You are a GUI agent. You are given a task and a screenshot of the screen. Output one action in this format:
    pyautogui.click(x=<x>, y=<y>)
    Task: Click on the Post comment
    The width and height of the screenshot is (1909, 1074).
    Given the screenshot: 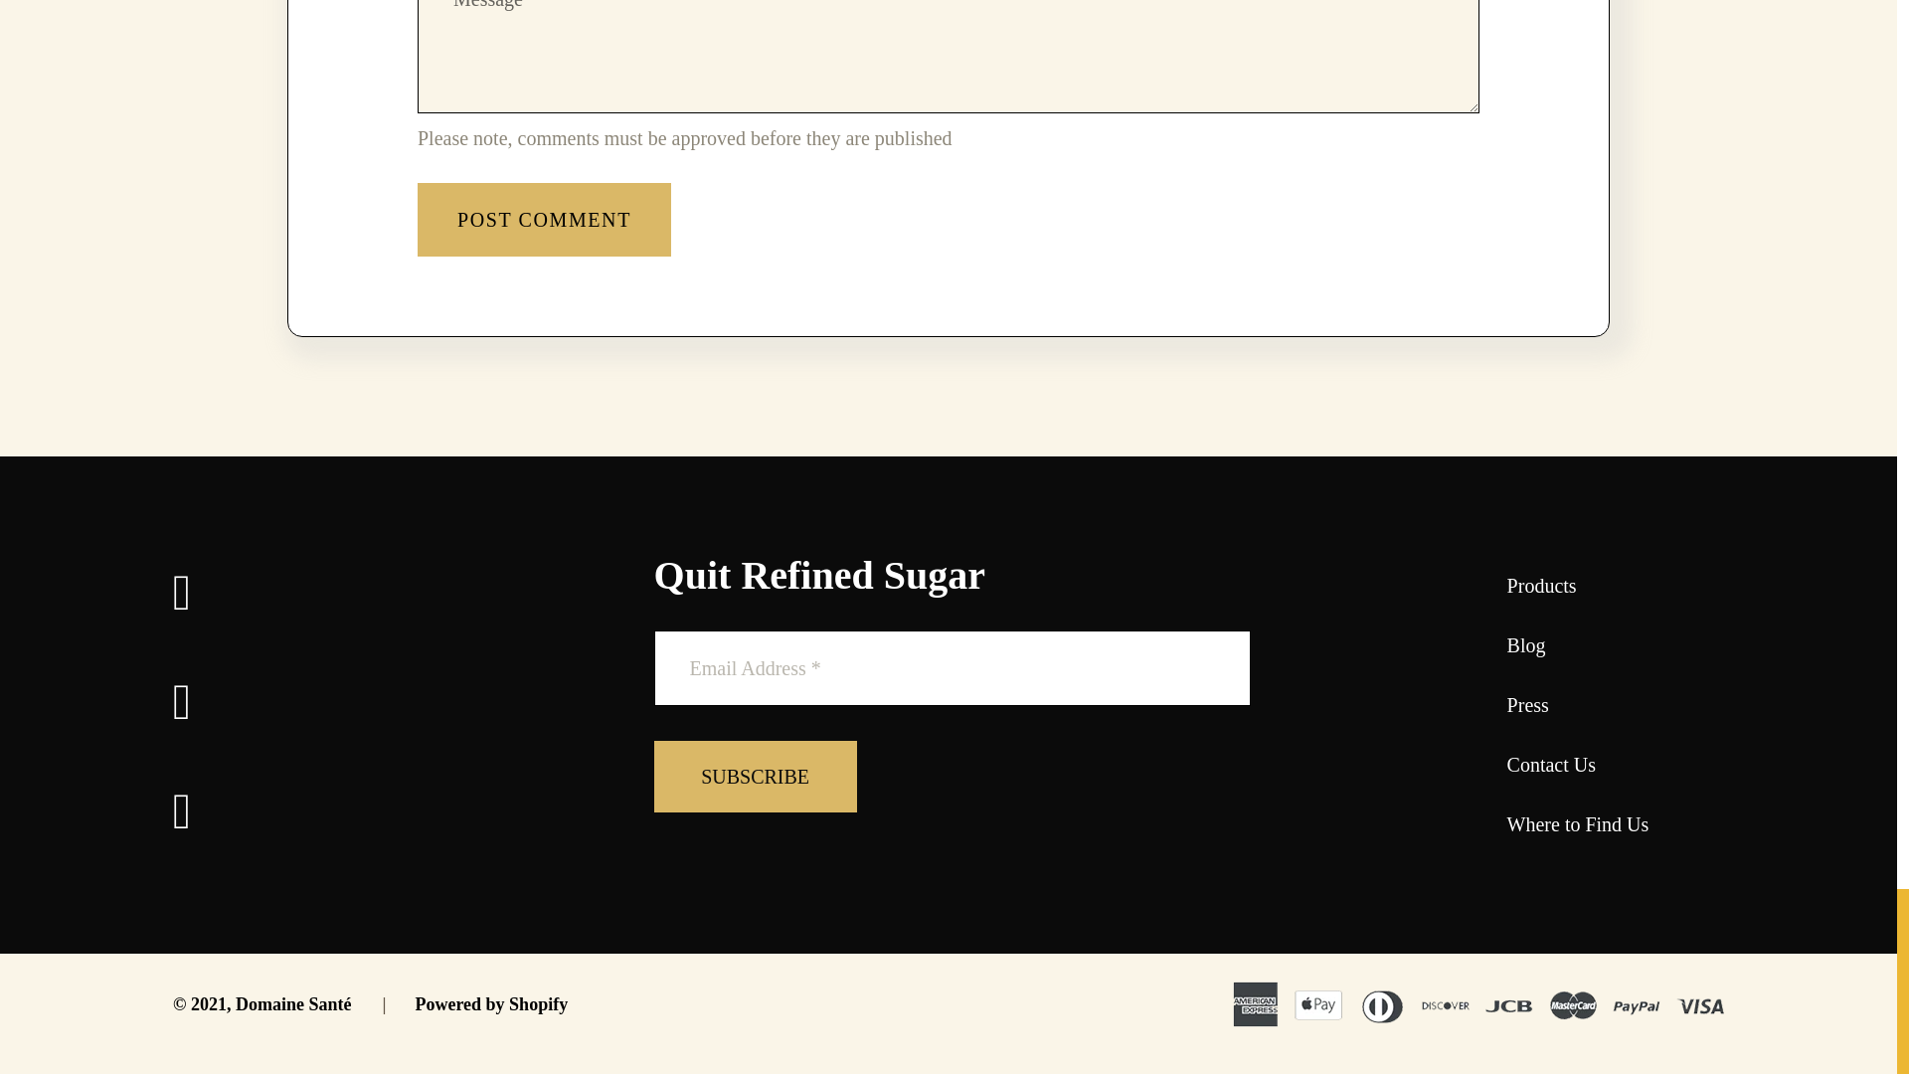 What is the action you would take?
    pyautogui.click(x=545, y=219)
    